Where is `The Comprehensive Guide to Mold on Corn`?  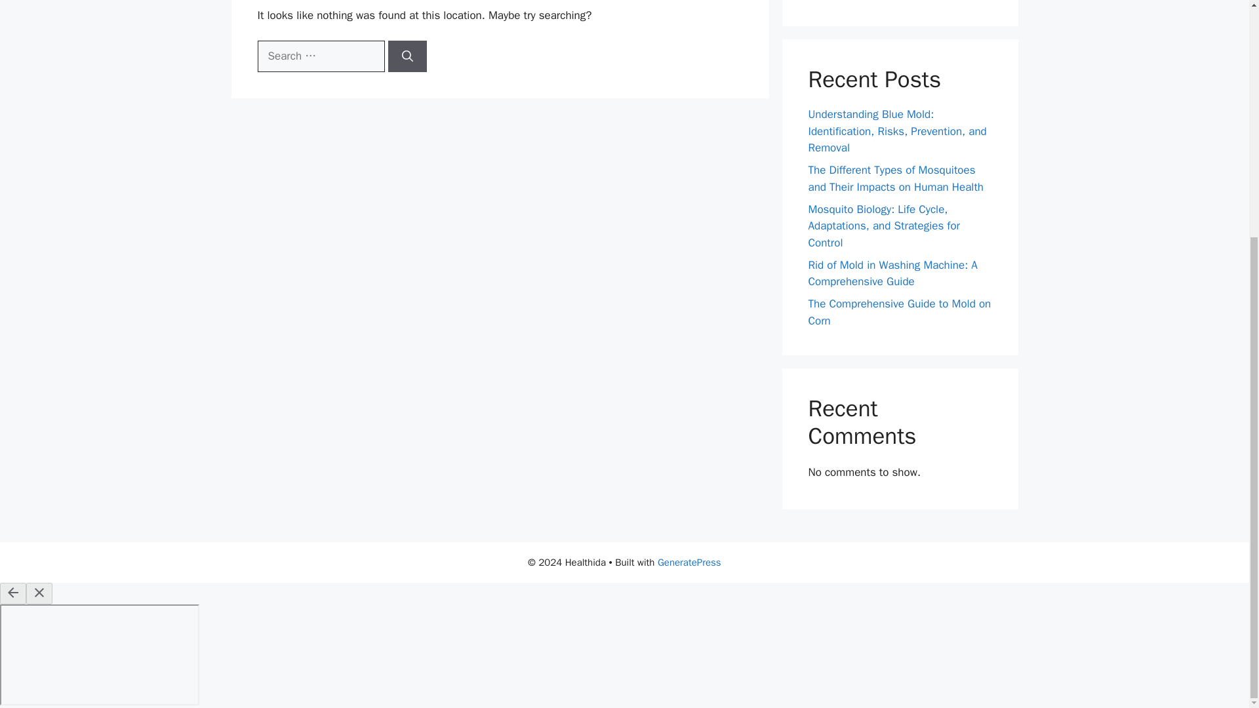 The Comprehensive Guide to Mold on Corn is located at coordinates (900, 312).